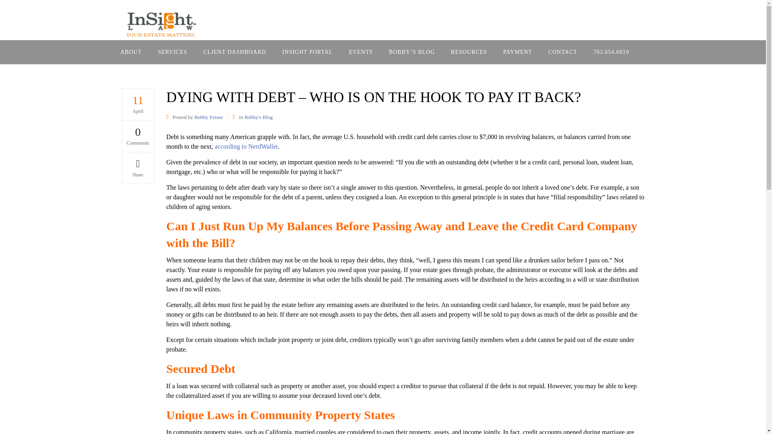 Image resolution: width=772 pixels, height=434 pixels. I want to click on EVENTS, so click(361, 52).